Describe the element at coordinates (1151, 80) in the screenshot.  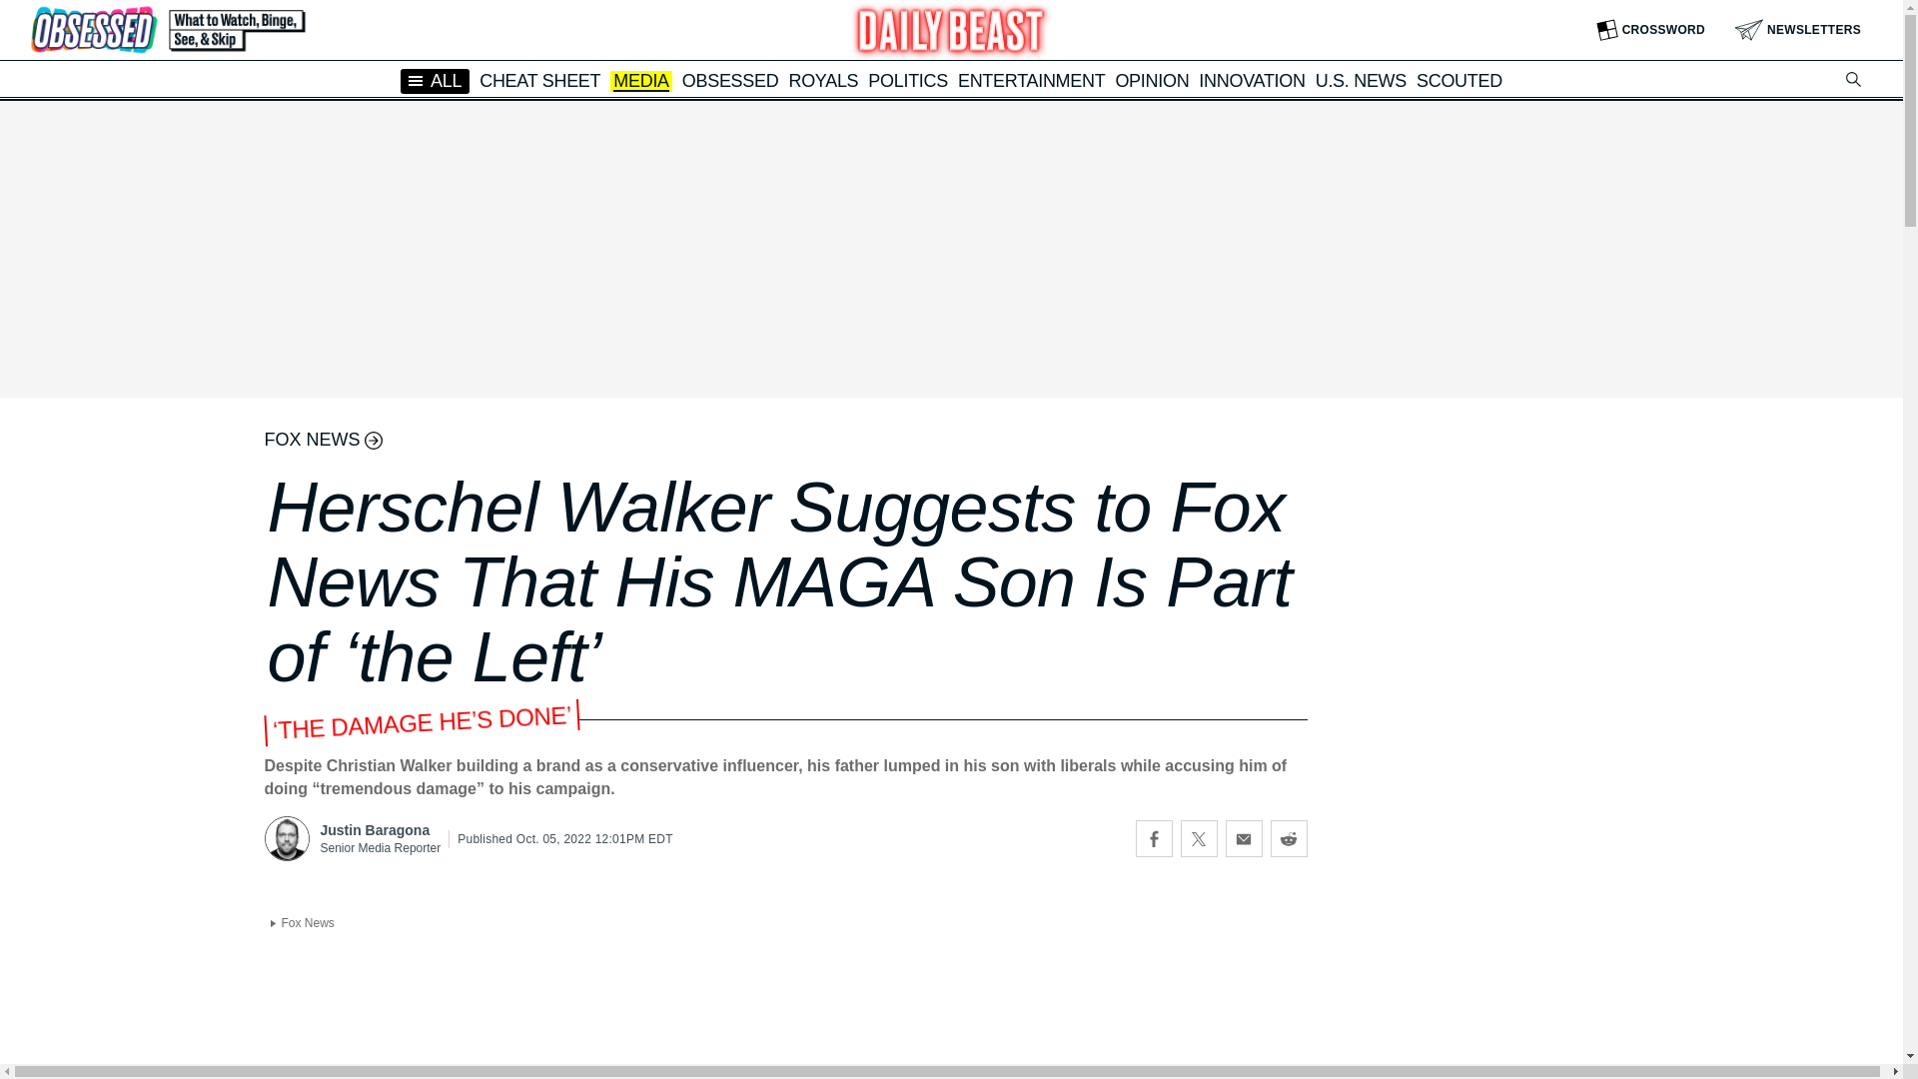
I see `OPINION` at that location.